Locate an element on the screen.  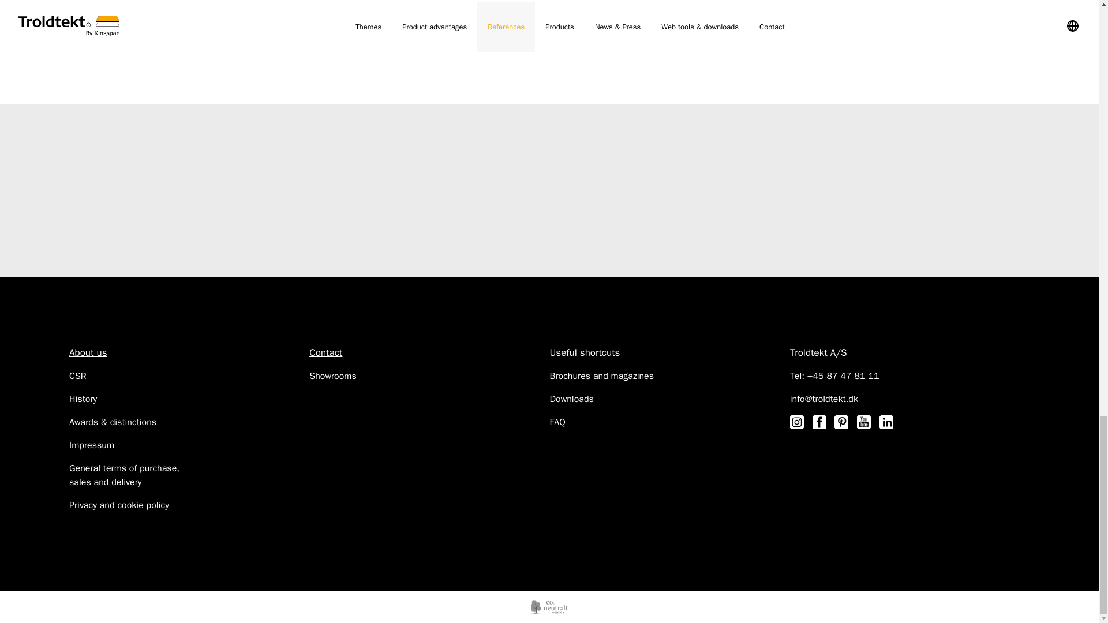
Impressum is located at coordinates (91, 445).